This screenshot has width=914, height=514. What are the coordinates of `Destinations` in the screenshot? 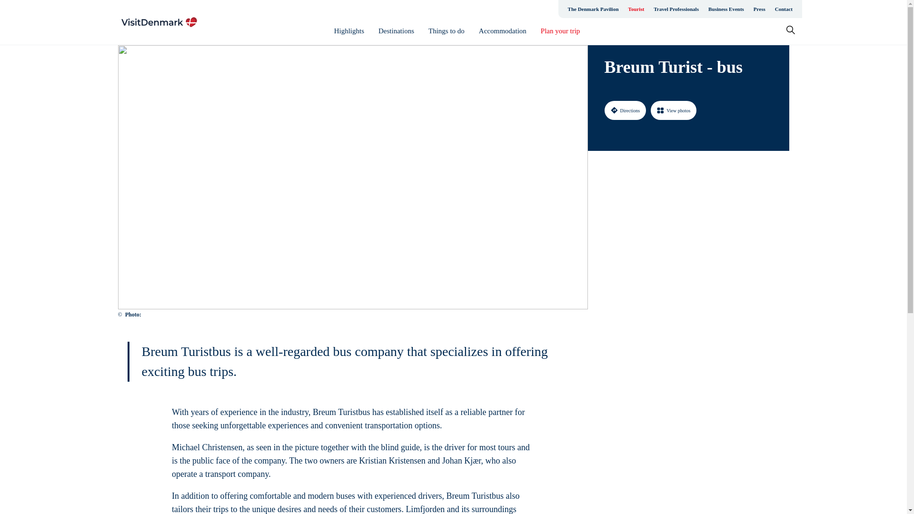 It's located at (396, 31).